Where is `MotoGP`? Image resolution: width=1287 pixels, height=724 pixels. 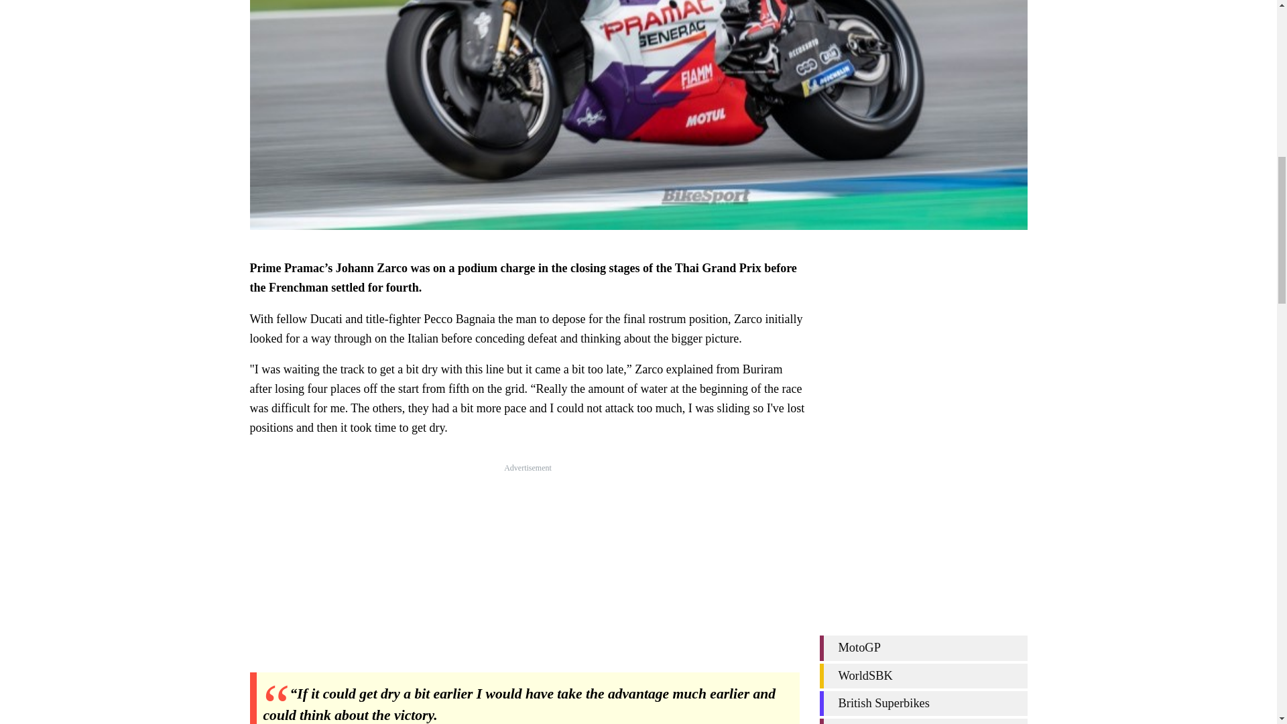 MotoGP is located at coordinates (922, 648).